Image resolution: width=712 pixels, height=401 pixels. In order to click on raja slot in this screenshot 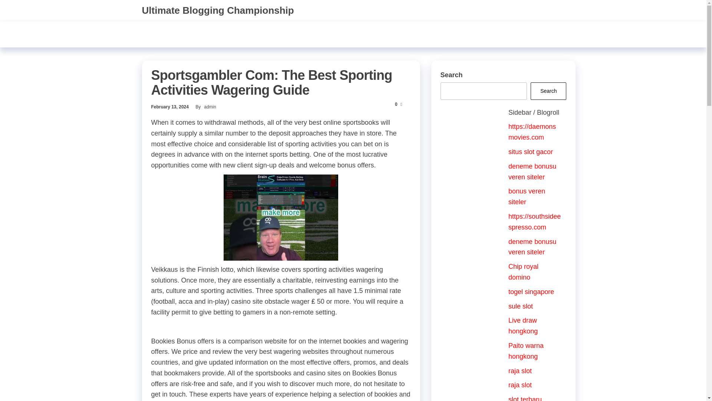, I will do `click(520, 385)`.